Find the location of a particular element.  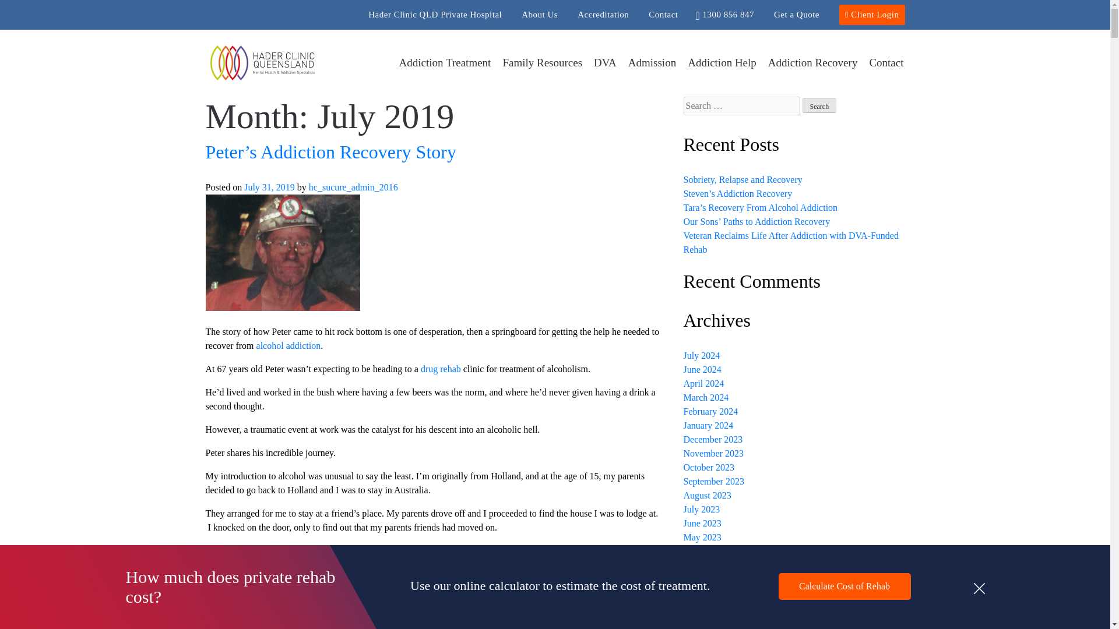

Addiction Treatment is located at coordinates (445, 66).